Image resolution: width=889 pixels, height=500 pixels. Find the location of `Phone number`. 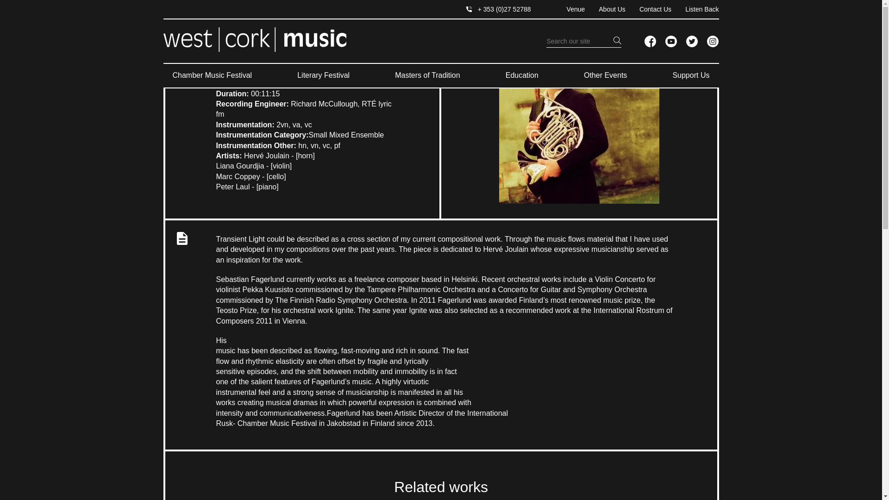

Phone number is located at coordinates (498, 9).